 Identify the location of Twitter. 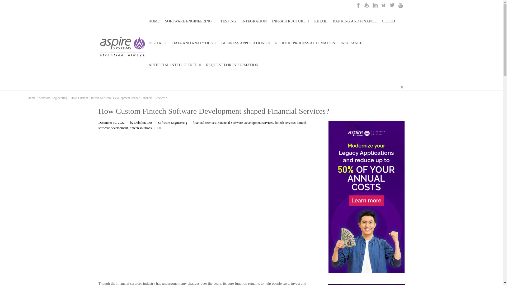
(392, 5).